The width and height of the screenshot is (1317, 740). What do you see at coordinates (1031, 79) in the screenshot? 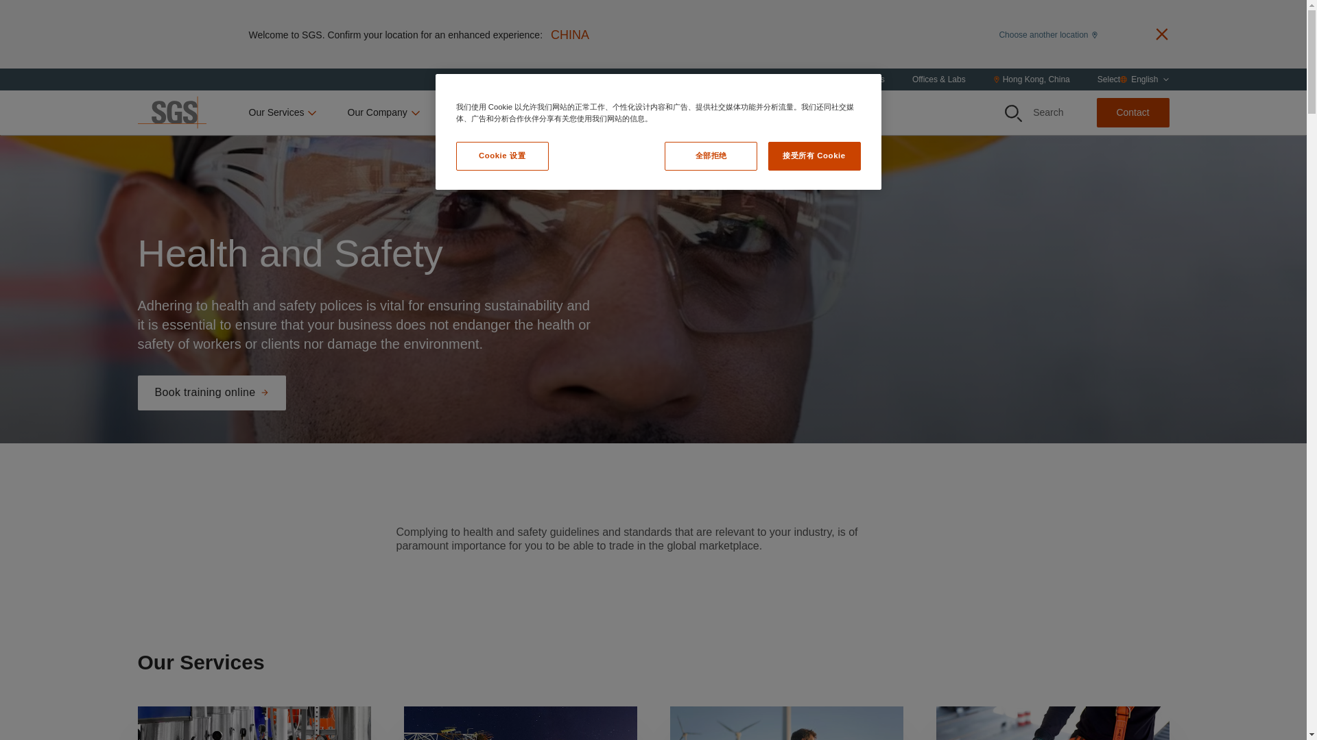
I see `Hong Kong, China` at bounding box center [1031, 79].